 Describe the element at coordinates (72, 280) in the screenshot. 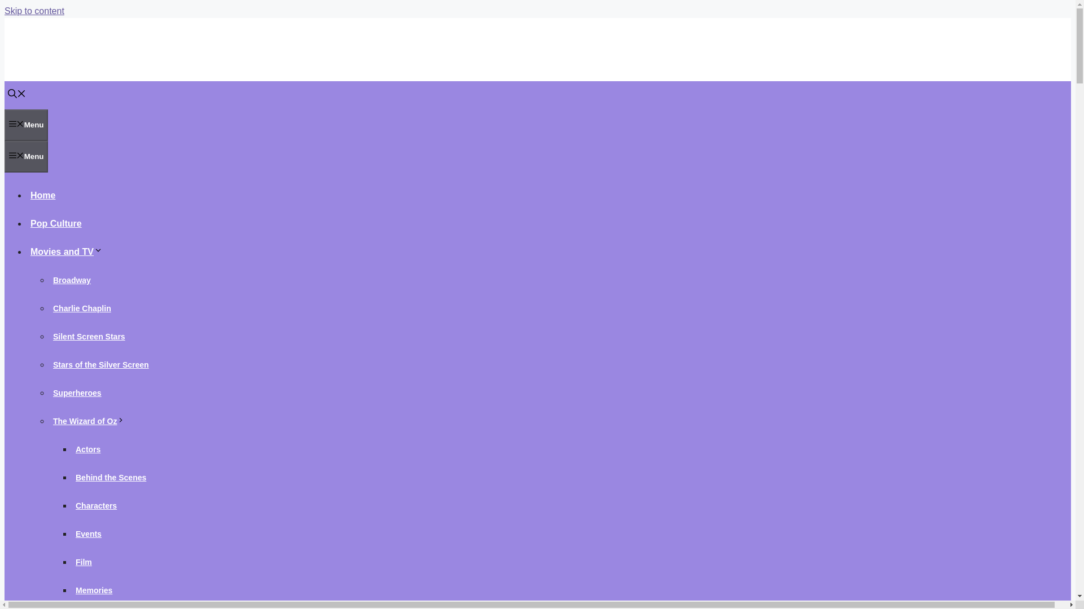

I see `Broadway` at that location.